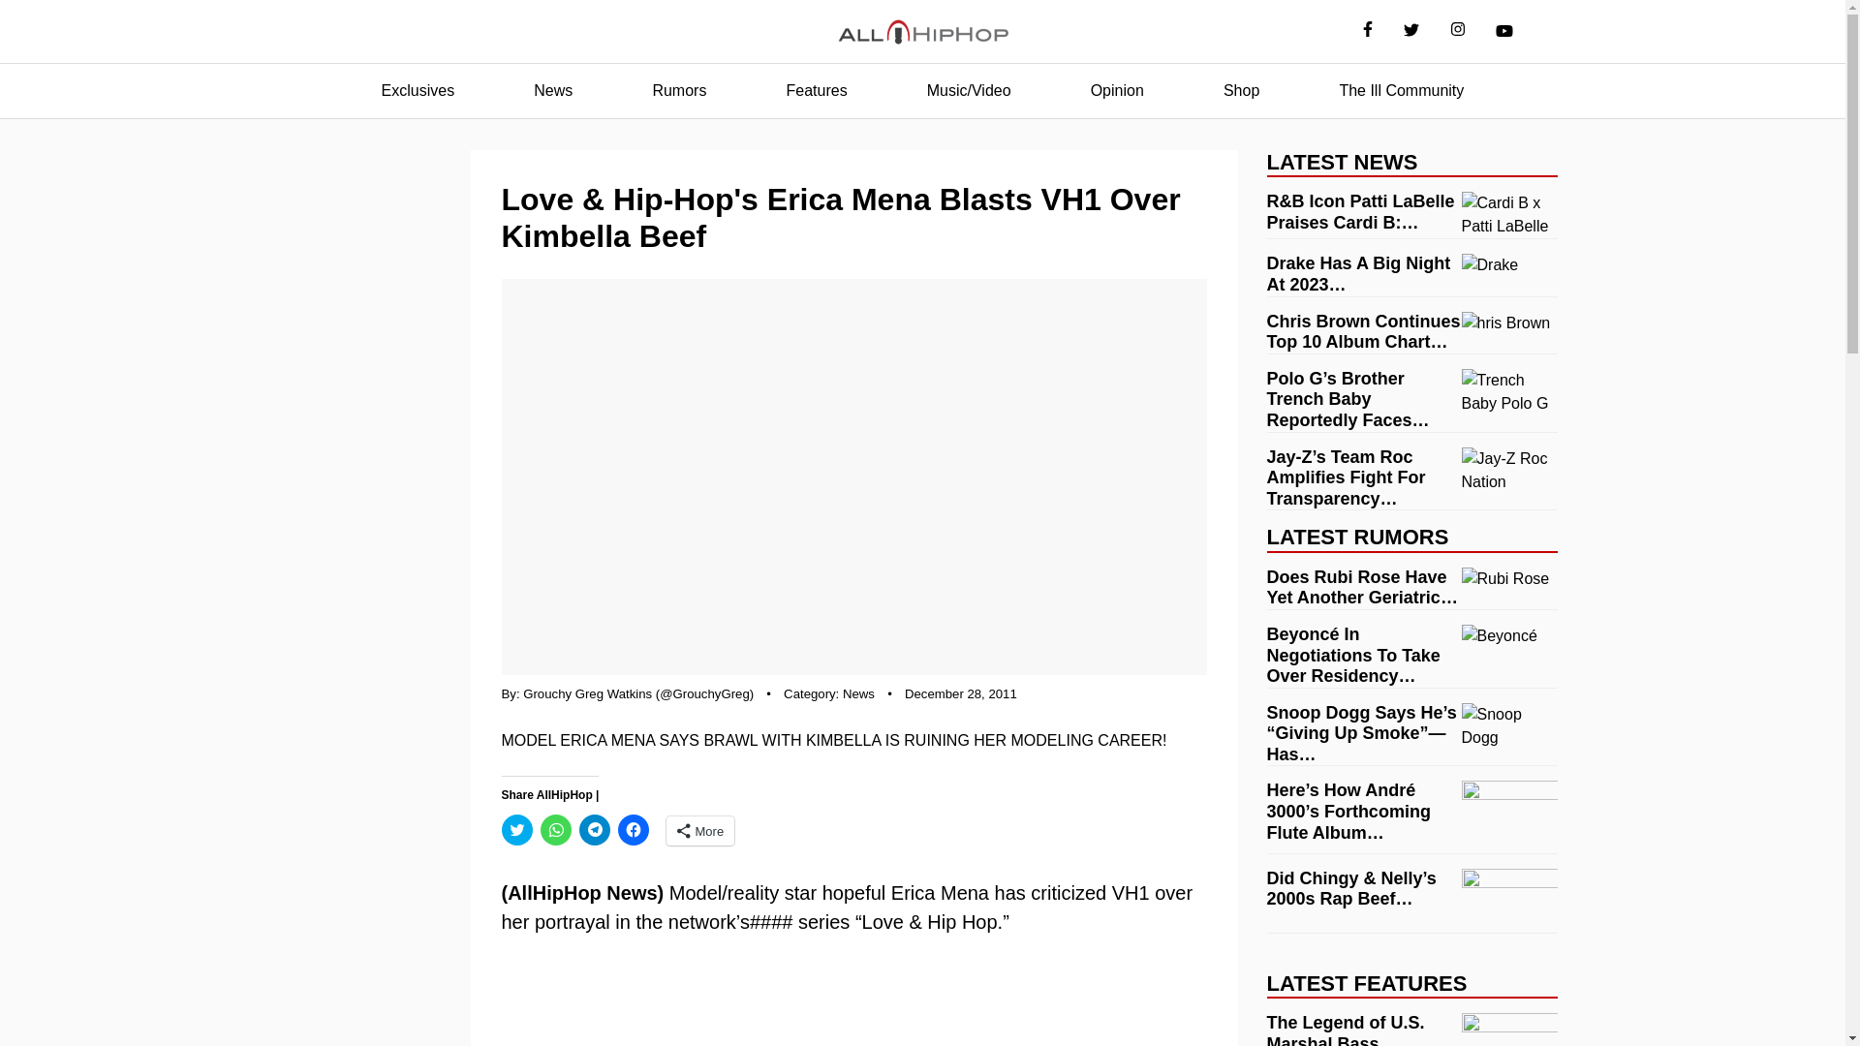 This screenshot has width=1860, height=1046. I want to click on Click to share on WhatsApp, so click(556, 829).